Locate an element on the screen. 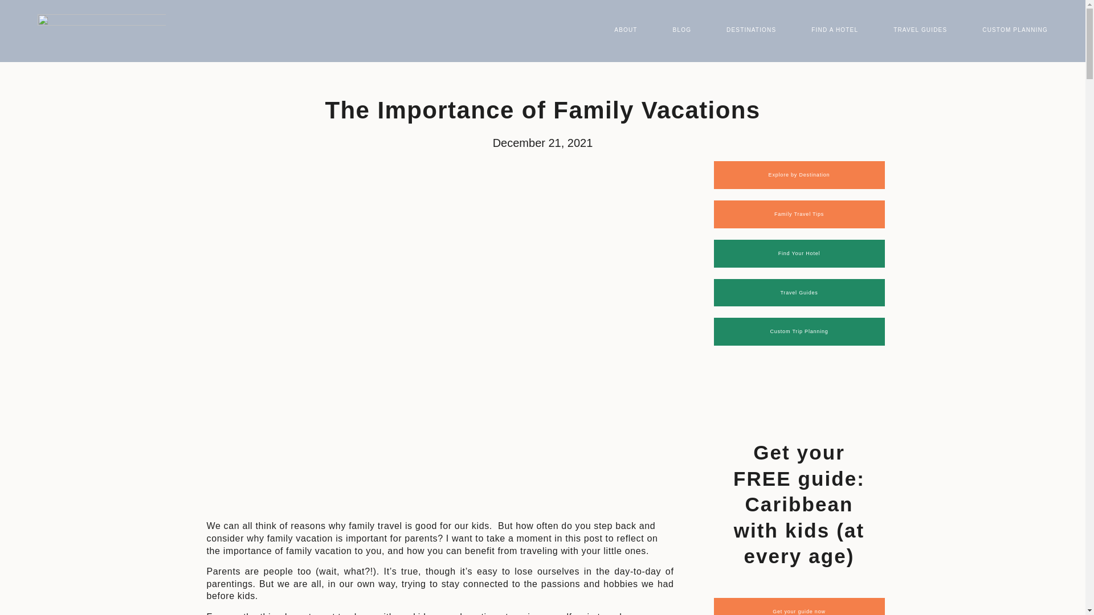 Image resolution: width=1094 pixels, height=615 pixels. TRAVEL GUIDES is located at coordinates (920, 31).